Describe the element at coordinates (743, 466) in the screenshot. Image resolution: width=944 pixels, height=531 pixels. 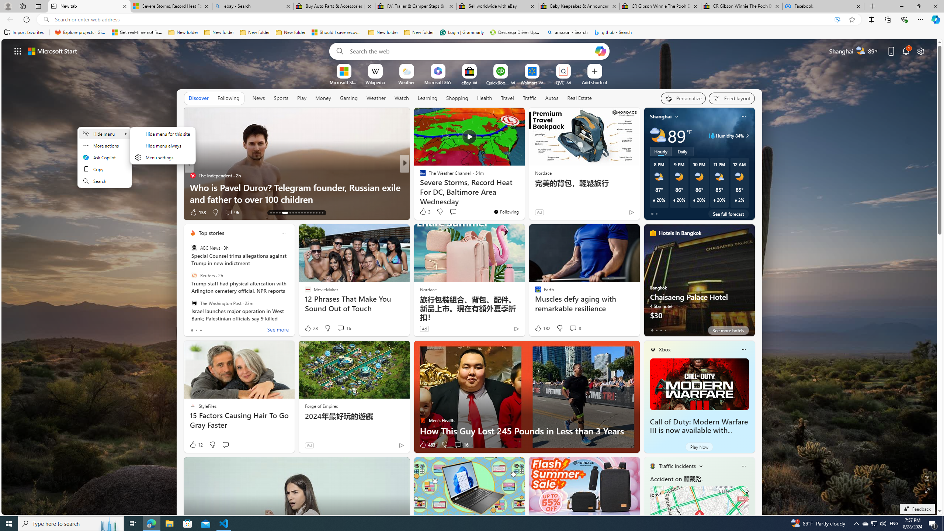
I see `Class: icon-img` at that location.